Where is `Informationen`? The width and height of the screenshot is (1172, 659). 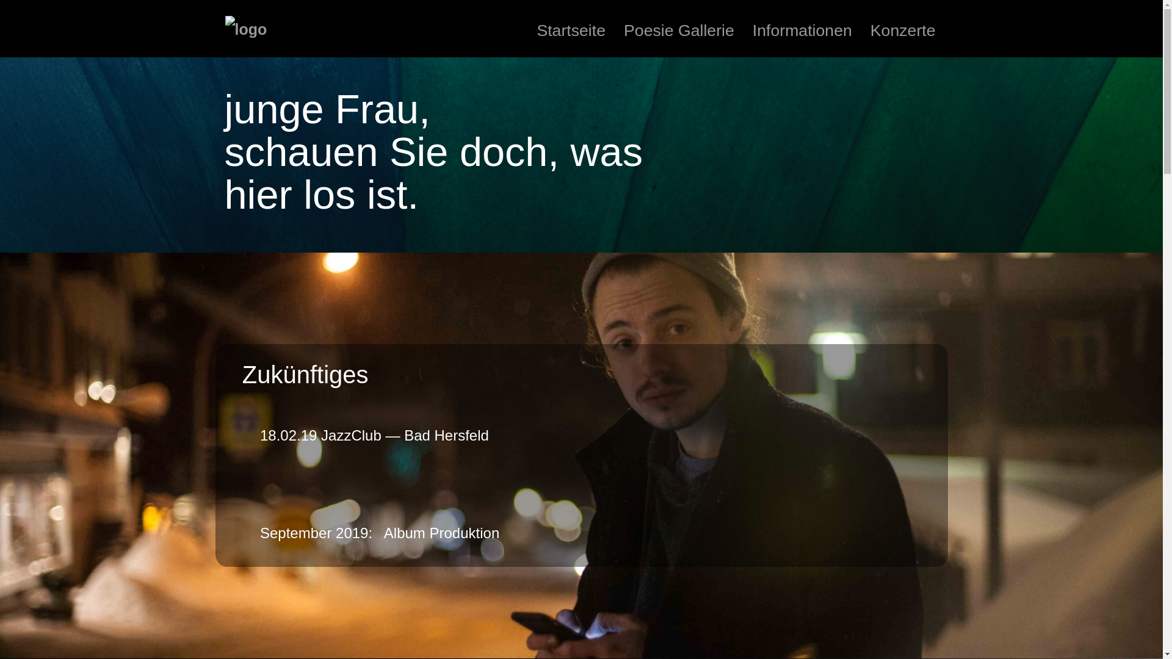
Informationen is located at coordinates (802, 31).